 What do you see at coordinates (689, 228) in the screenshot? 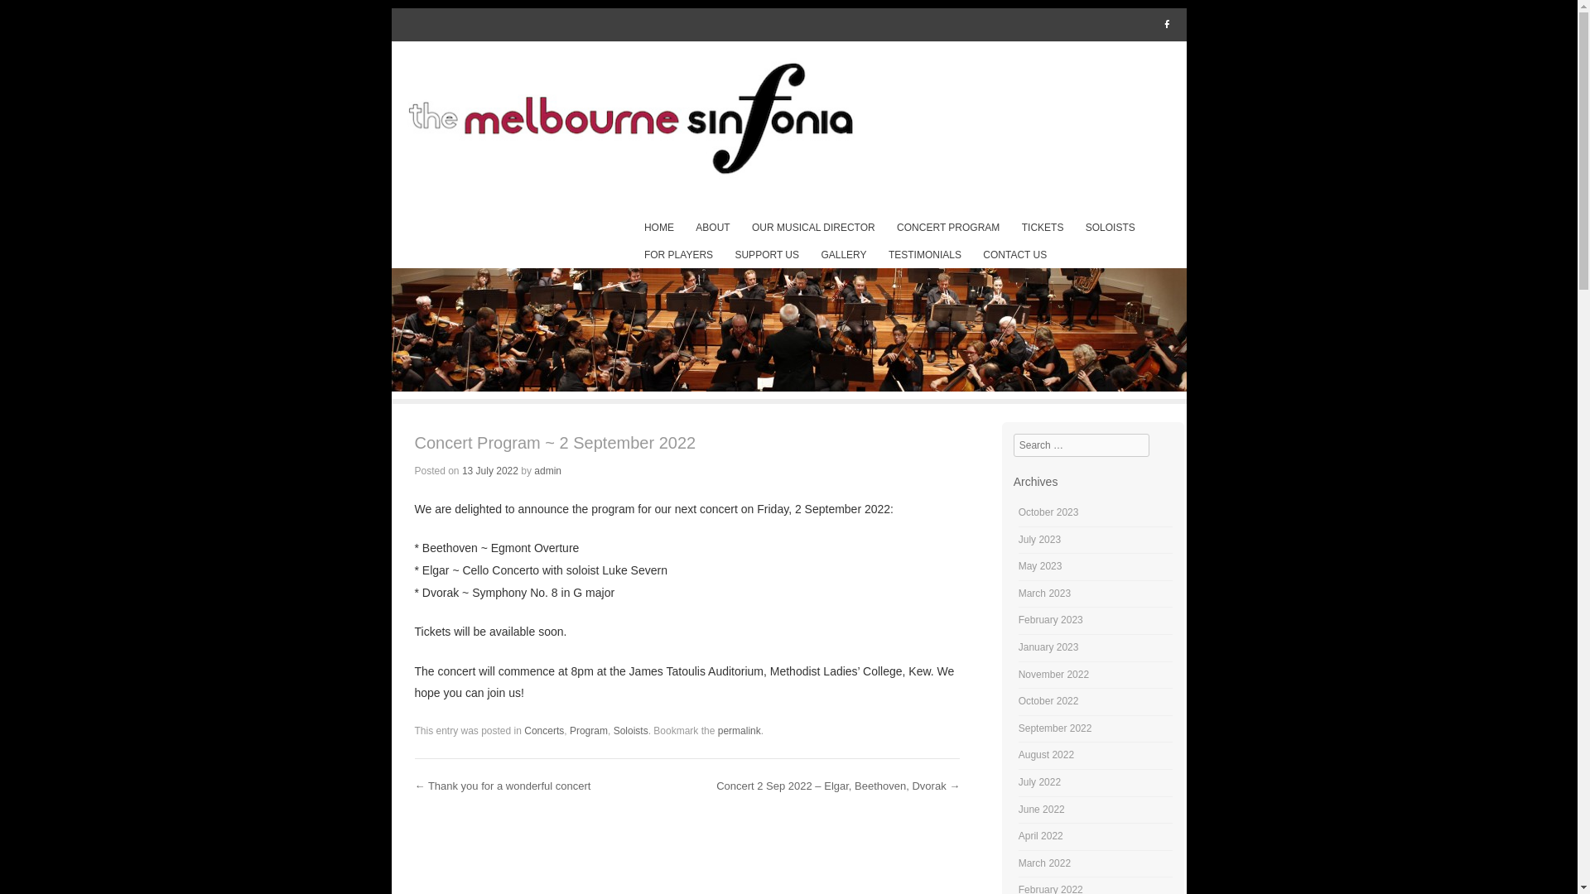
I see `SKIP TO CONTENT` at bounding box center [689, 228].